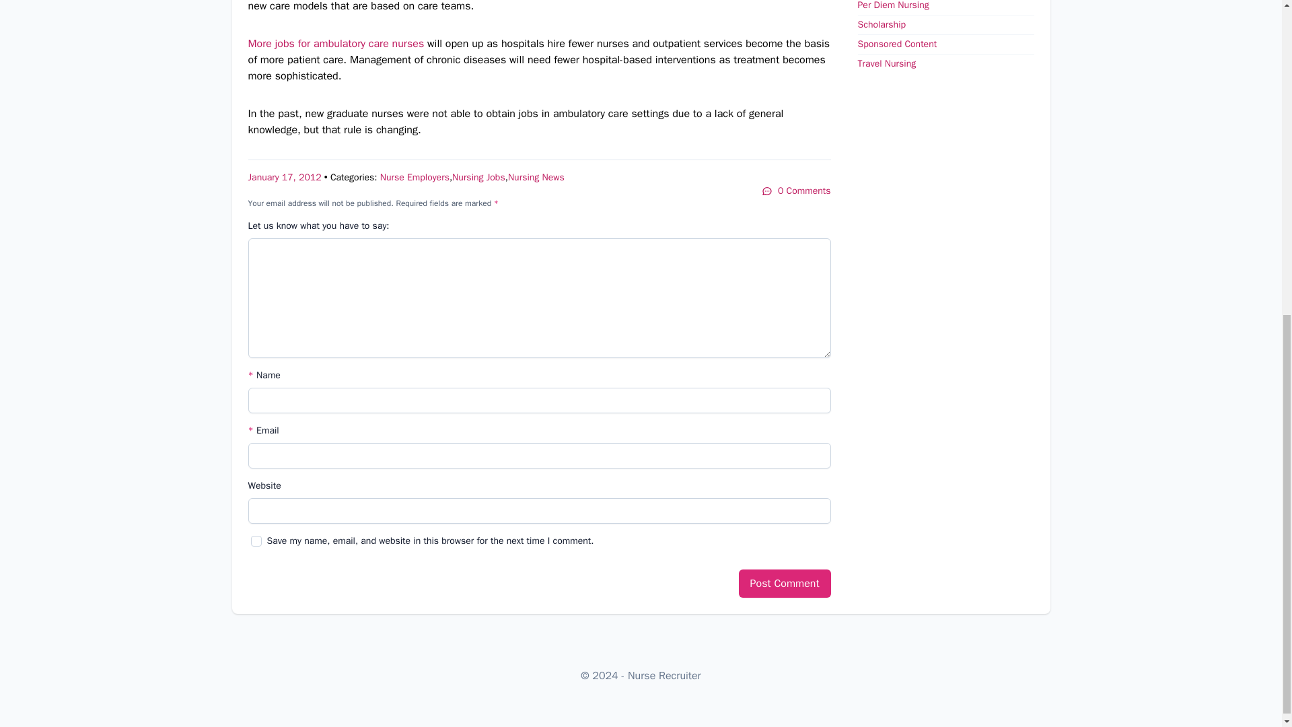 The image size is (1292, 727). I want to click on 0 Comments, so click(796, 191).